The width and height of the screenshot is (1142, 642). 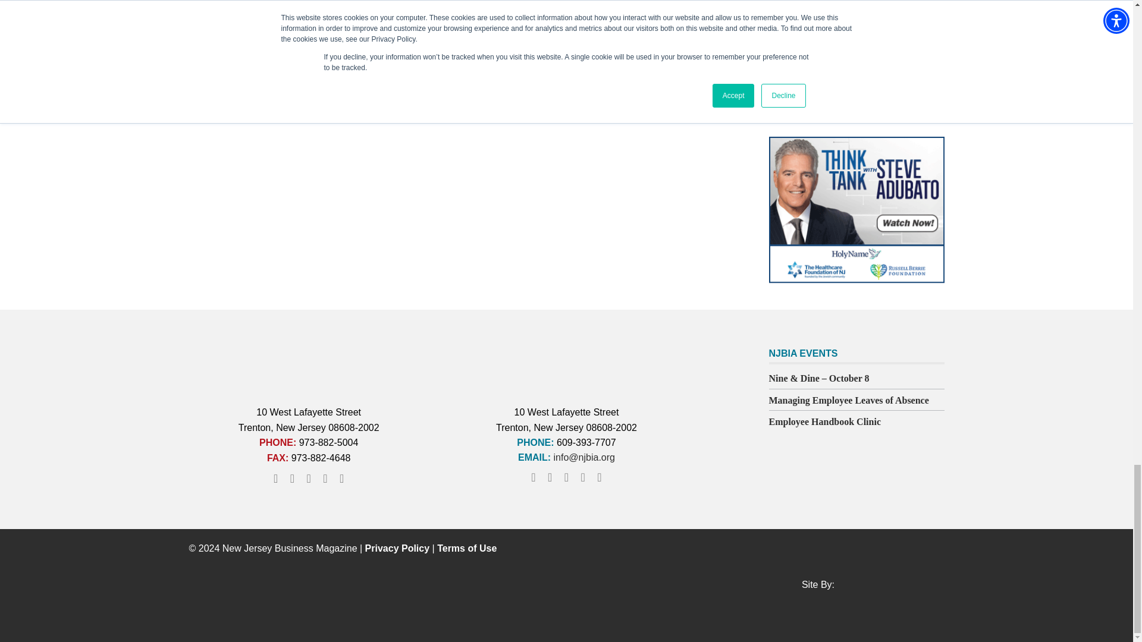 I want to click on Subscribe, so click(x=823, y=80).